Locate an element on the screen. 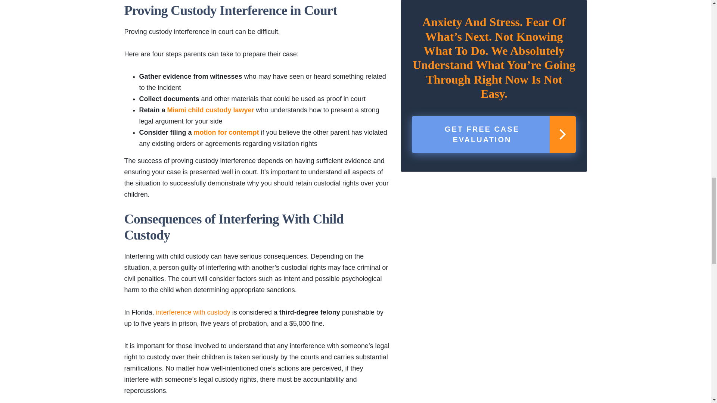 This screenshot has width=717, height=403. interference with custody is located at coordinates (193, 312).